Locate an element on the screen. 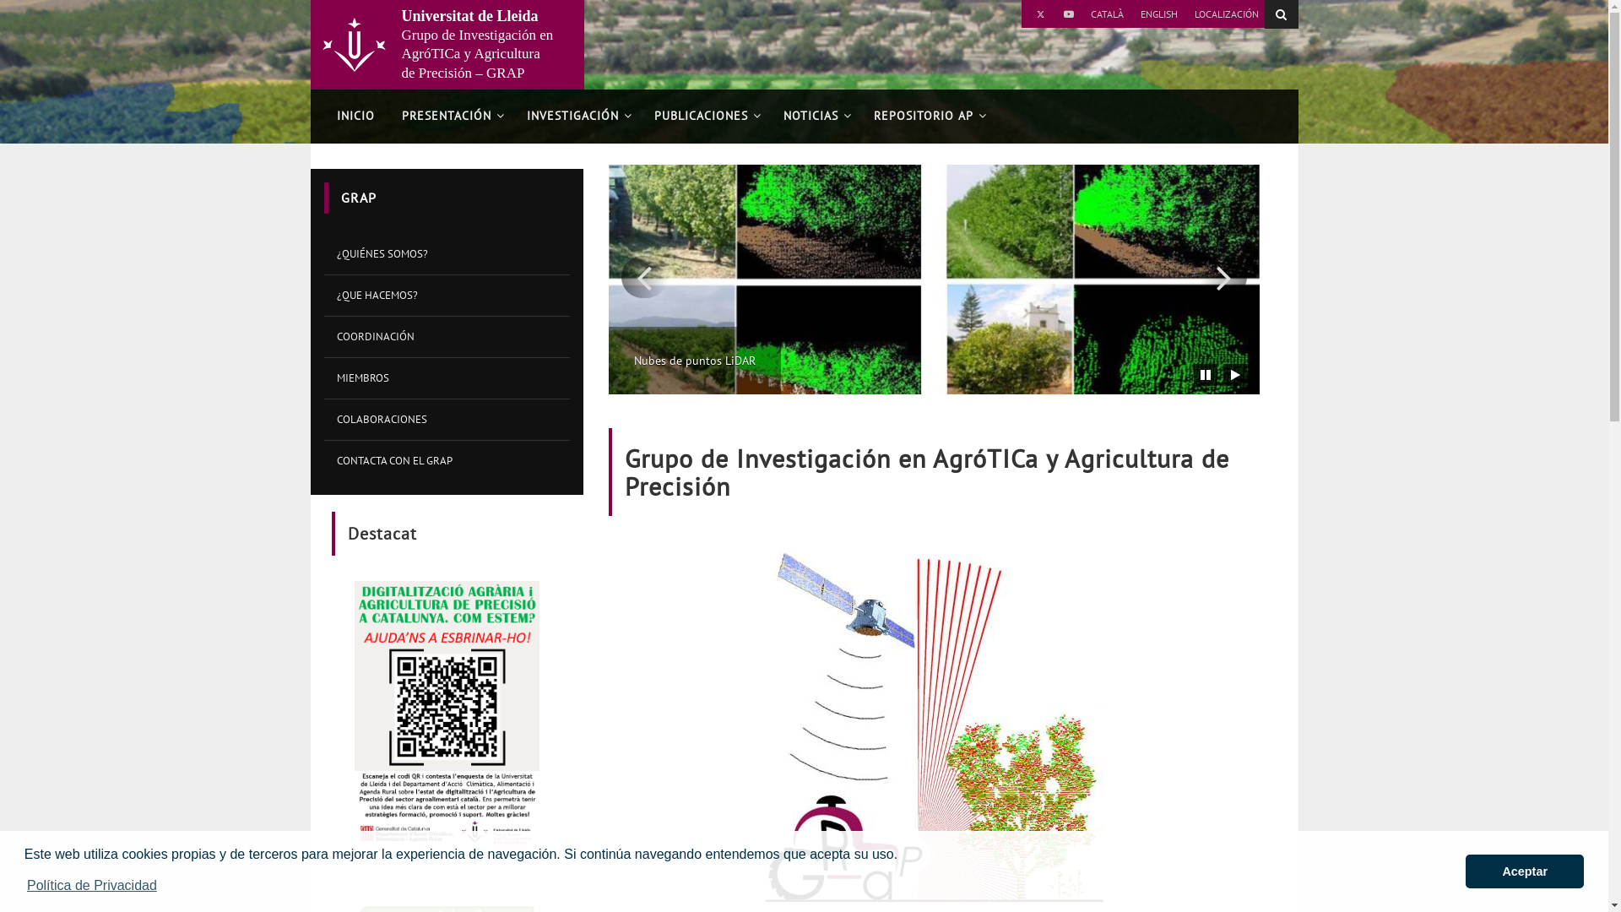 The image size is (1621, 912). NOTICIAS
   is located at coordinates (816, 117).